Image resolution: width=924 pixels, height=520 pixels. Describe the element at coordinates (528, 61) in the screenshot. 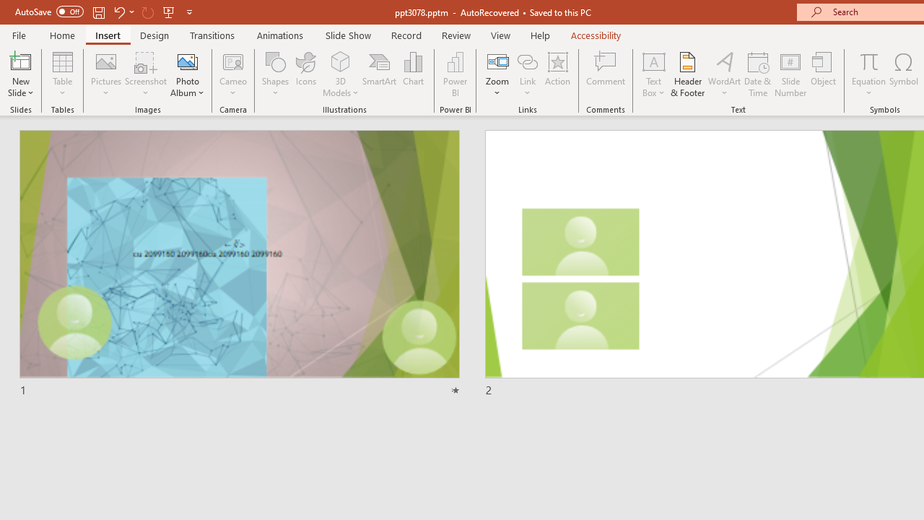

I see `Link` at that location.